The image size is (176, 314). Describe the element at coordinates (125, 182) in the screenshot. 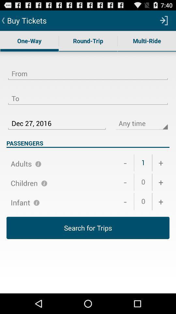

I see `press the item above the 0 item` at that location.